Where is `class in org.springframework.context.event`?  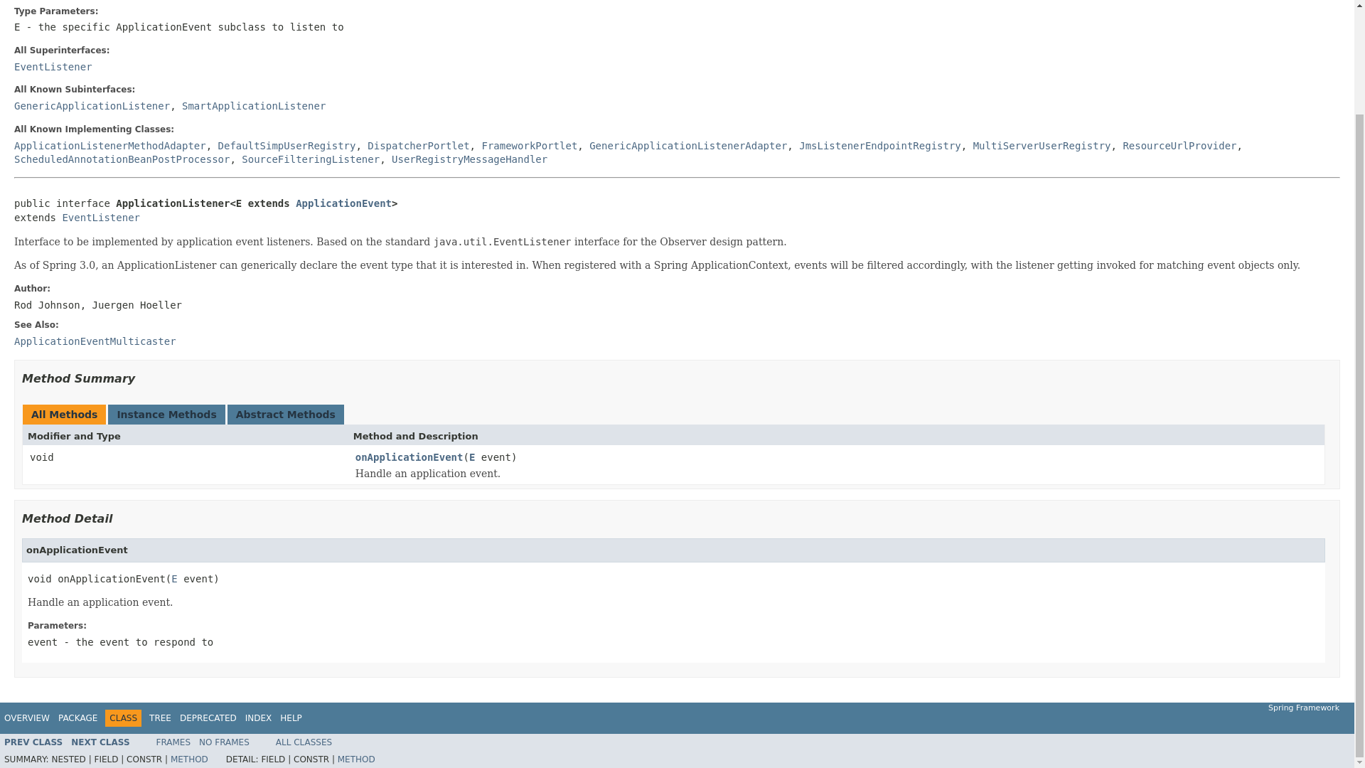
class in org.springframework.context.event is located at coordinates (310, 159).